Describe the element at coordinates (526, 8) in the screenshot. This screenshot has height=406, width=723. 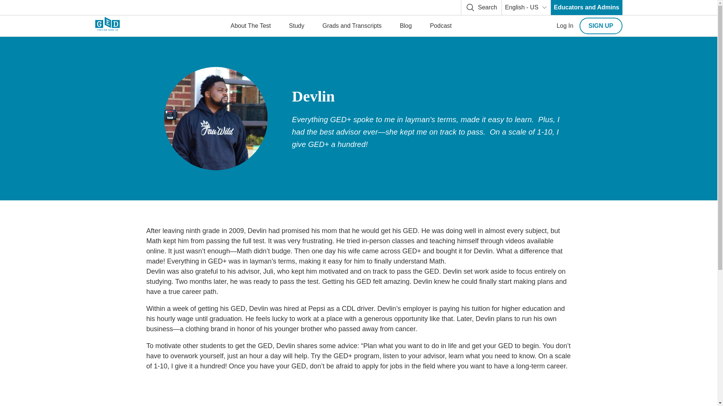
I see `English - US` at that location.